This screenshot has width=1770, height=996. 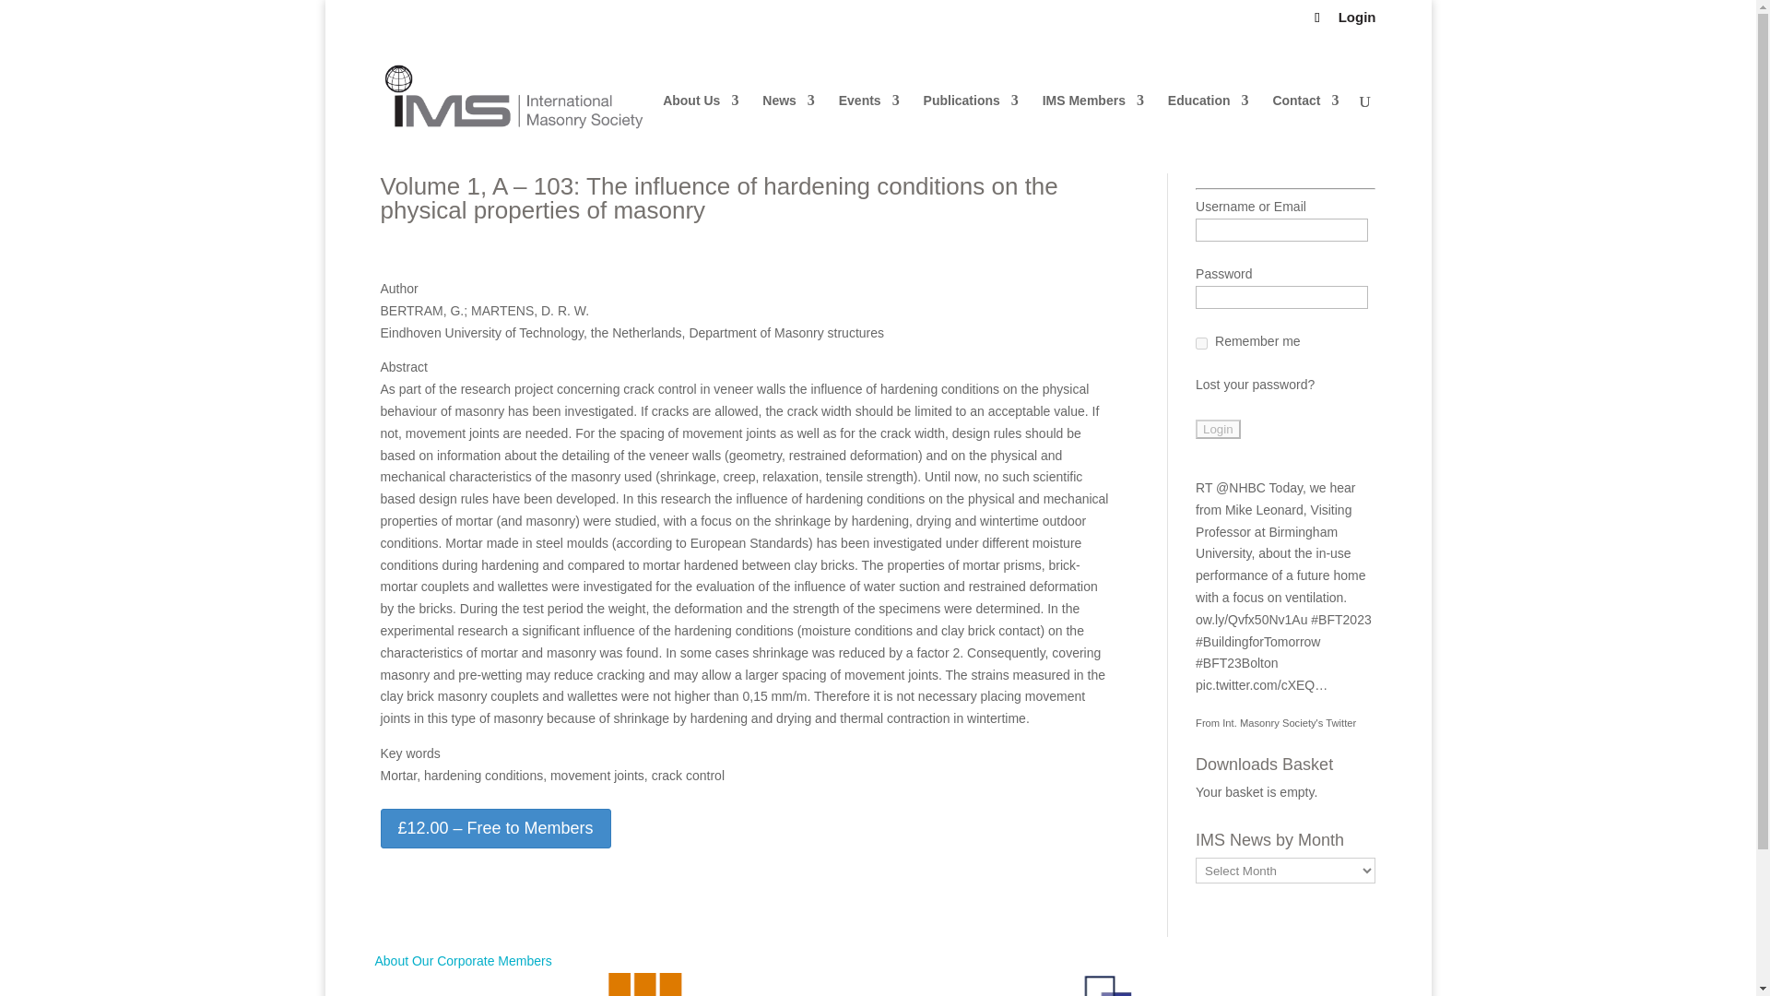 I want to click on IMS Members, so click(x=1092, y=133).